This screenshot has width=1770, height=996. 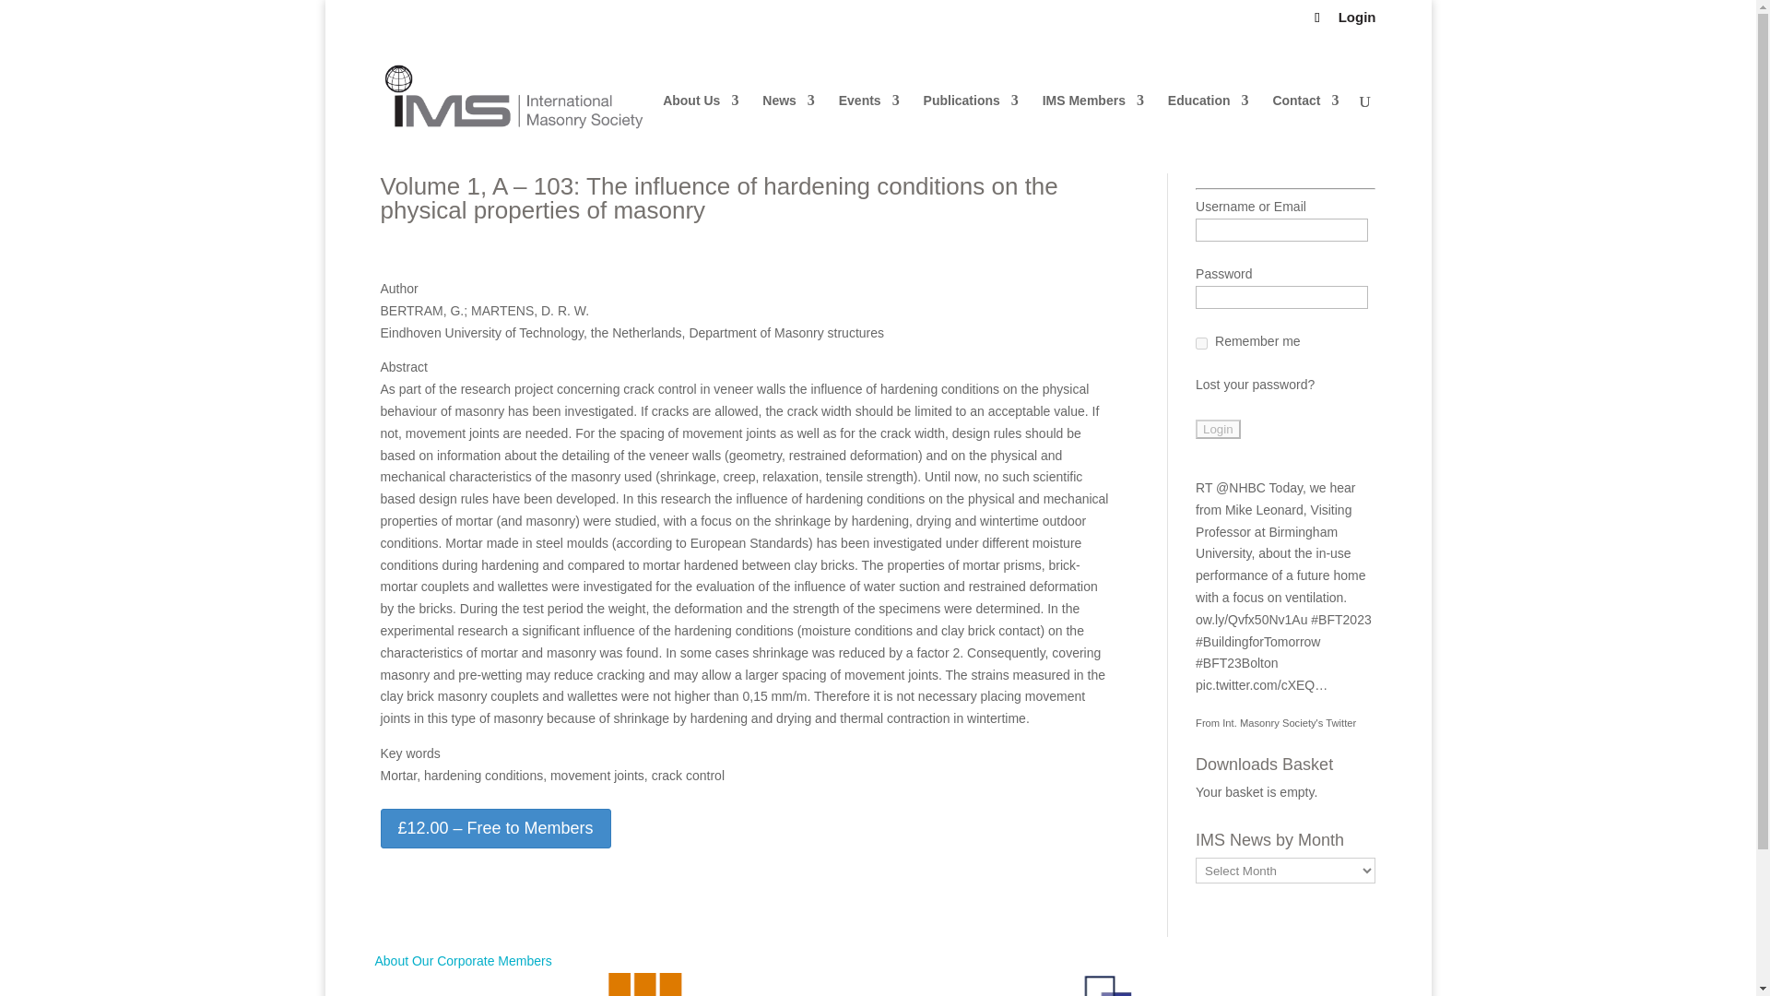 I want to click on IMS Members, so click(x=1092, y=133).